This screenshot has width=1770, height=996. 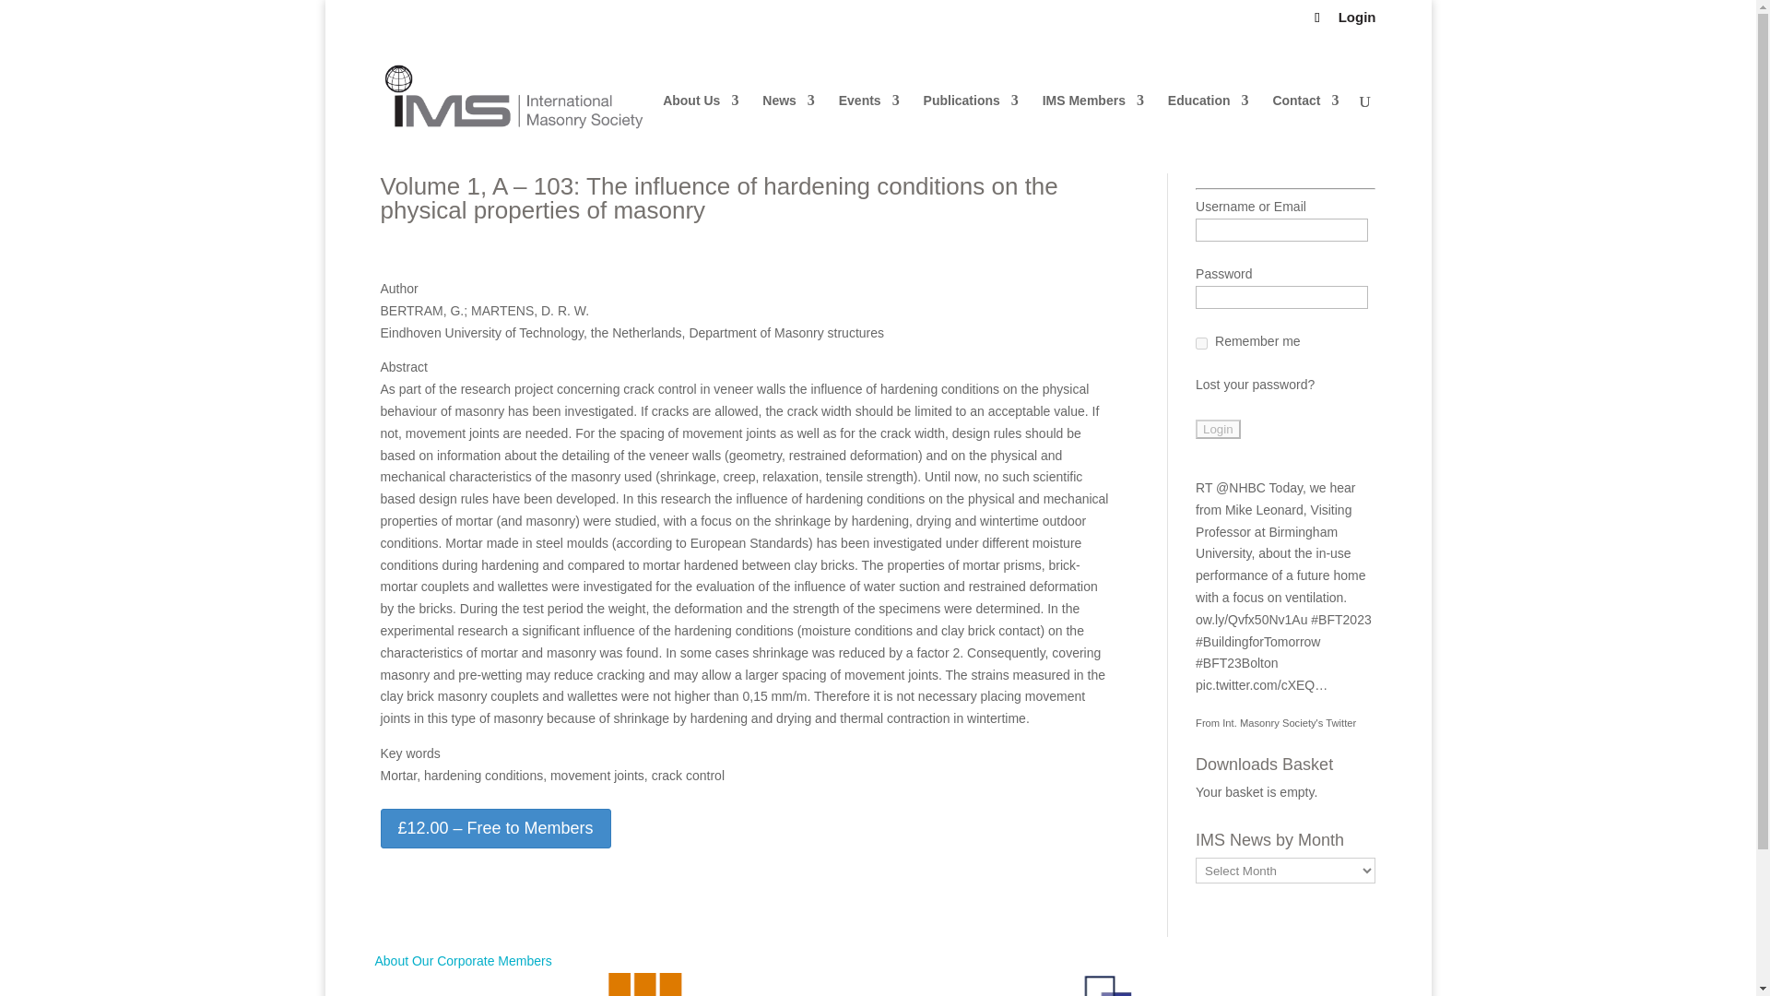 I want to click on IMS Members, so click(x=1092, y=133).